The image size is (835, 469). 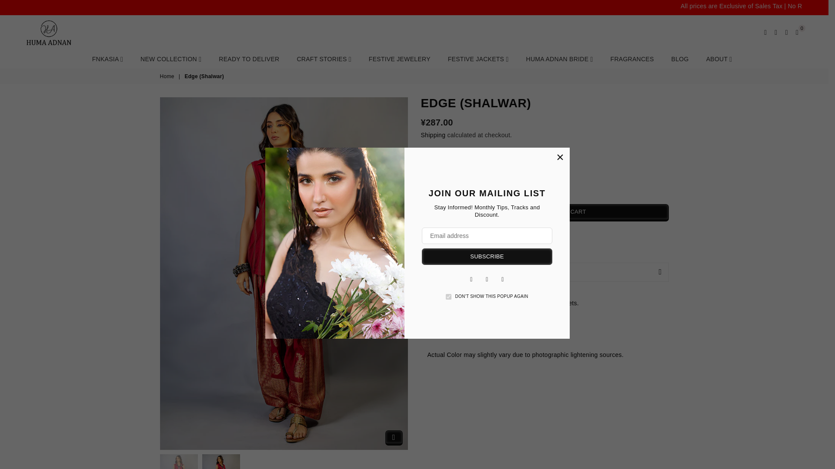 I want to click on Instagram, so click(x=503, y=279).